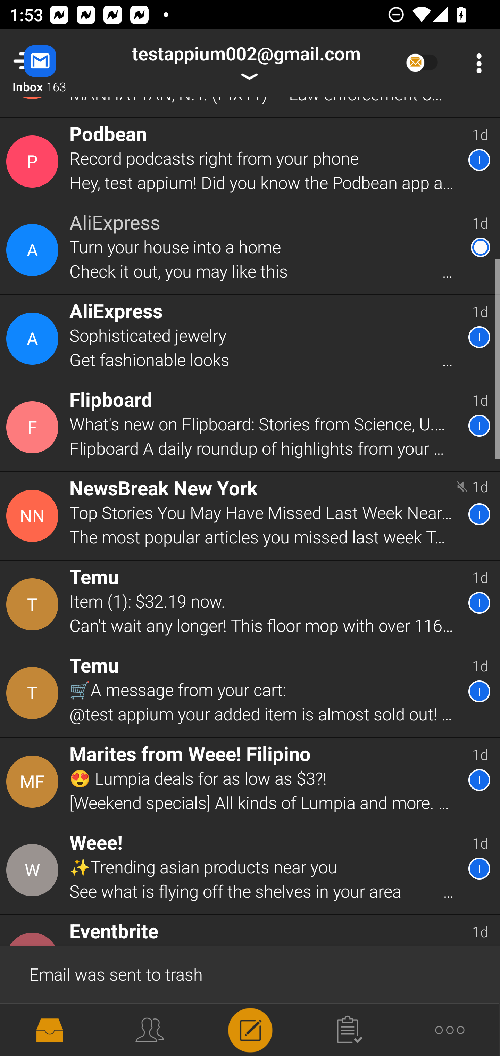 This screenshot has width=500, height=1056. What do you see at coordinates (34, 782) in the screenshot?
I see `Contact Details` at bounding box center [34, 782].